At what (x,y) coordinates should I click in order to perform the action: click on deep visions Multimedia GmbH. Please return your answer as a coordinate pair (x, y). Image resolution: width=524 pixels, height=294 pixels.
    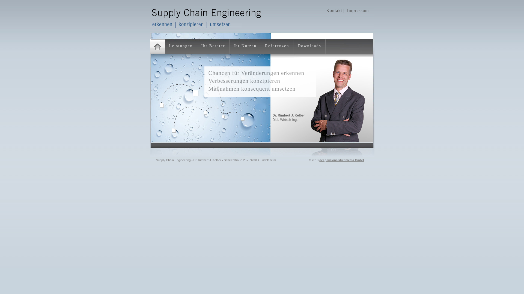
    Looking at the image, I should click on (342, 160).